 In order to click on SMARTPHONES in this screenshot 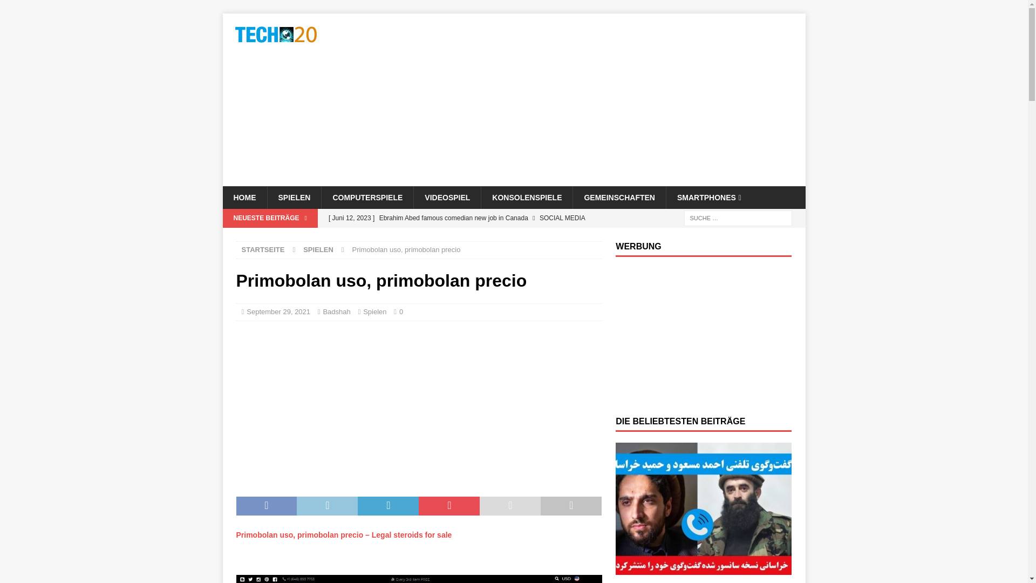, I will do `click(709, 197)`.